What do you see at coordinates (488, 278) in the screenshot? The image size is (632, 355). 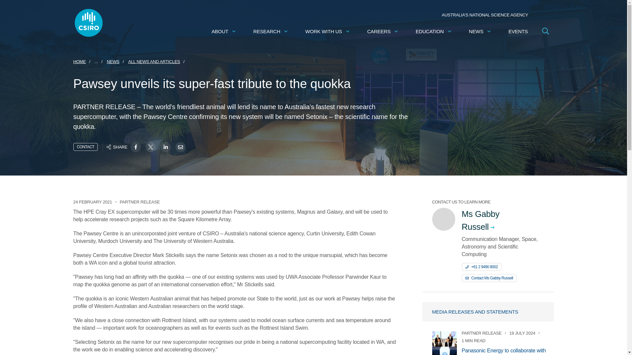 I see `Contact Ms Gabby Russell` at bounding box center [488, 278].